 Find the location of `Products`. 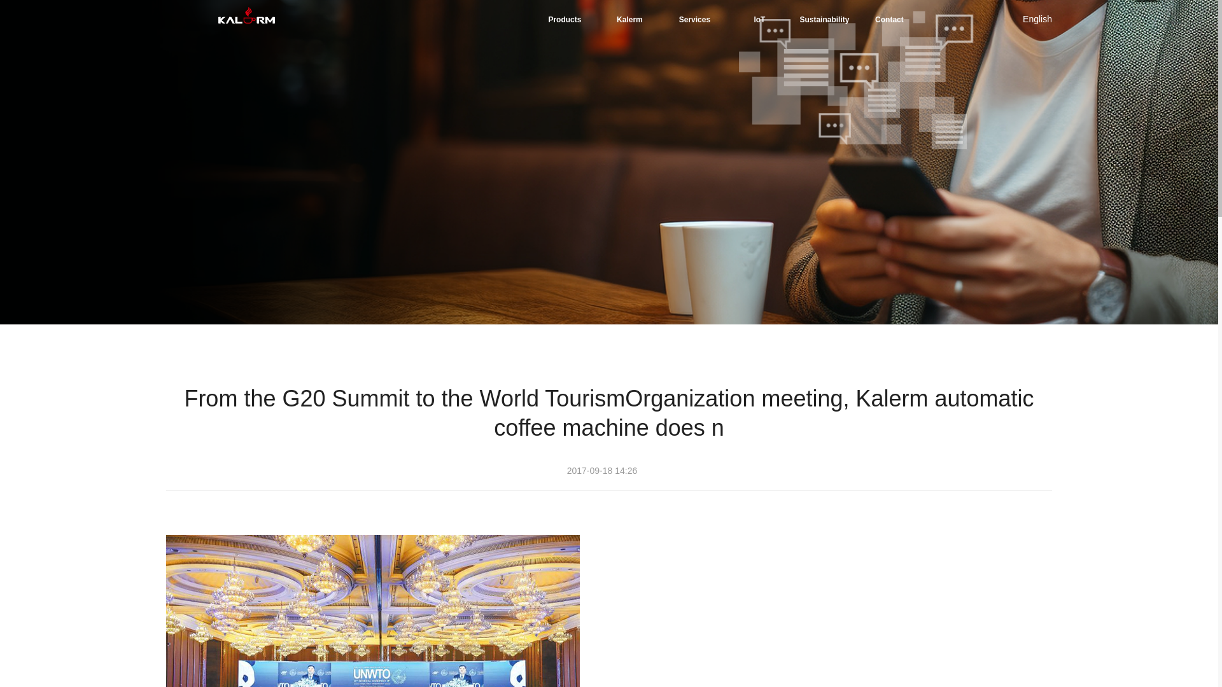

Products is located at coordinates (564, 19).